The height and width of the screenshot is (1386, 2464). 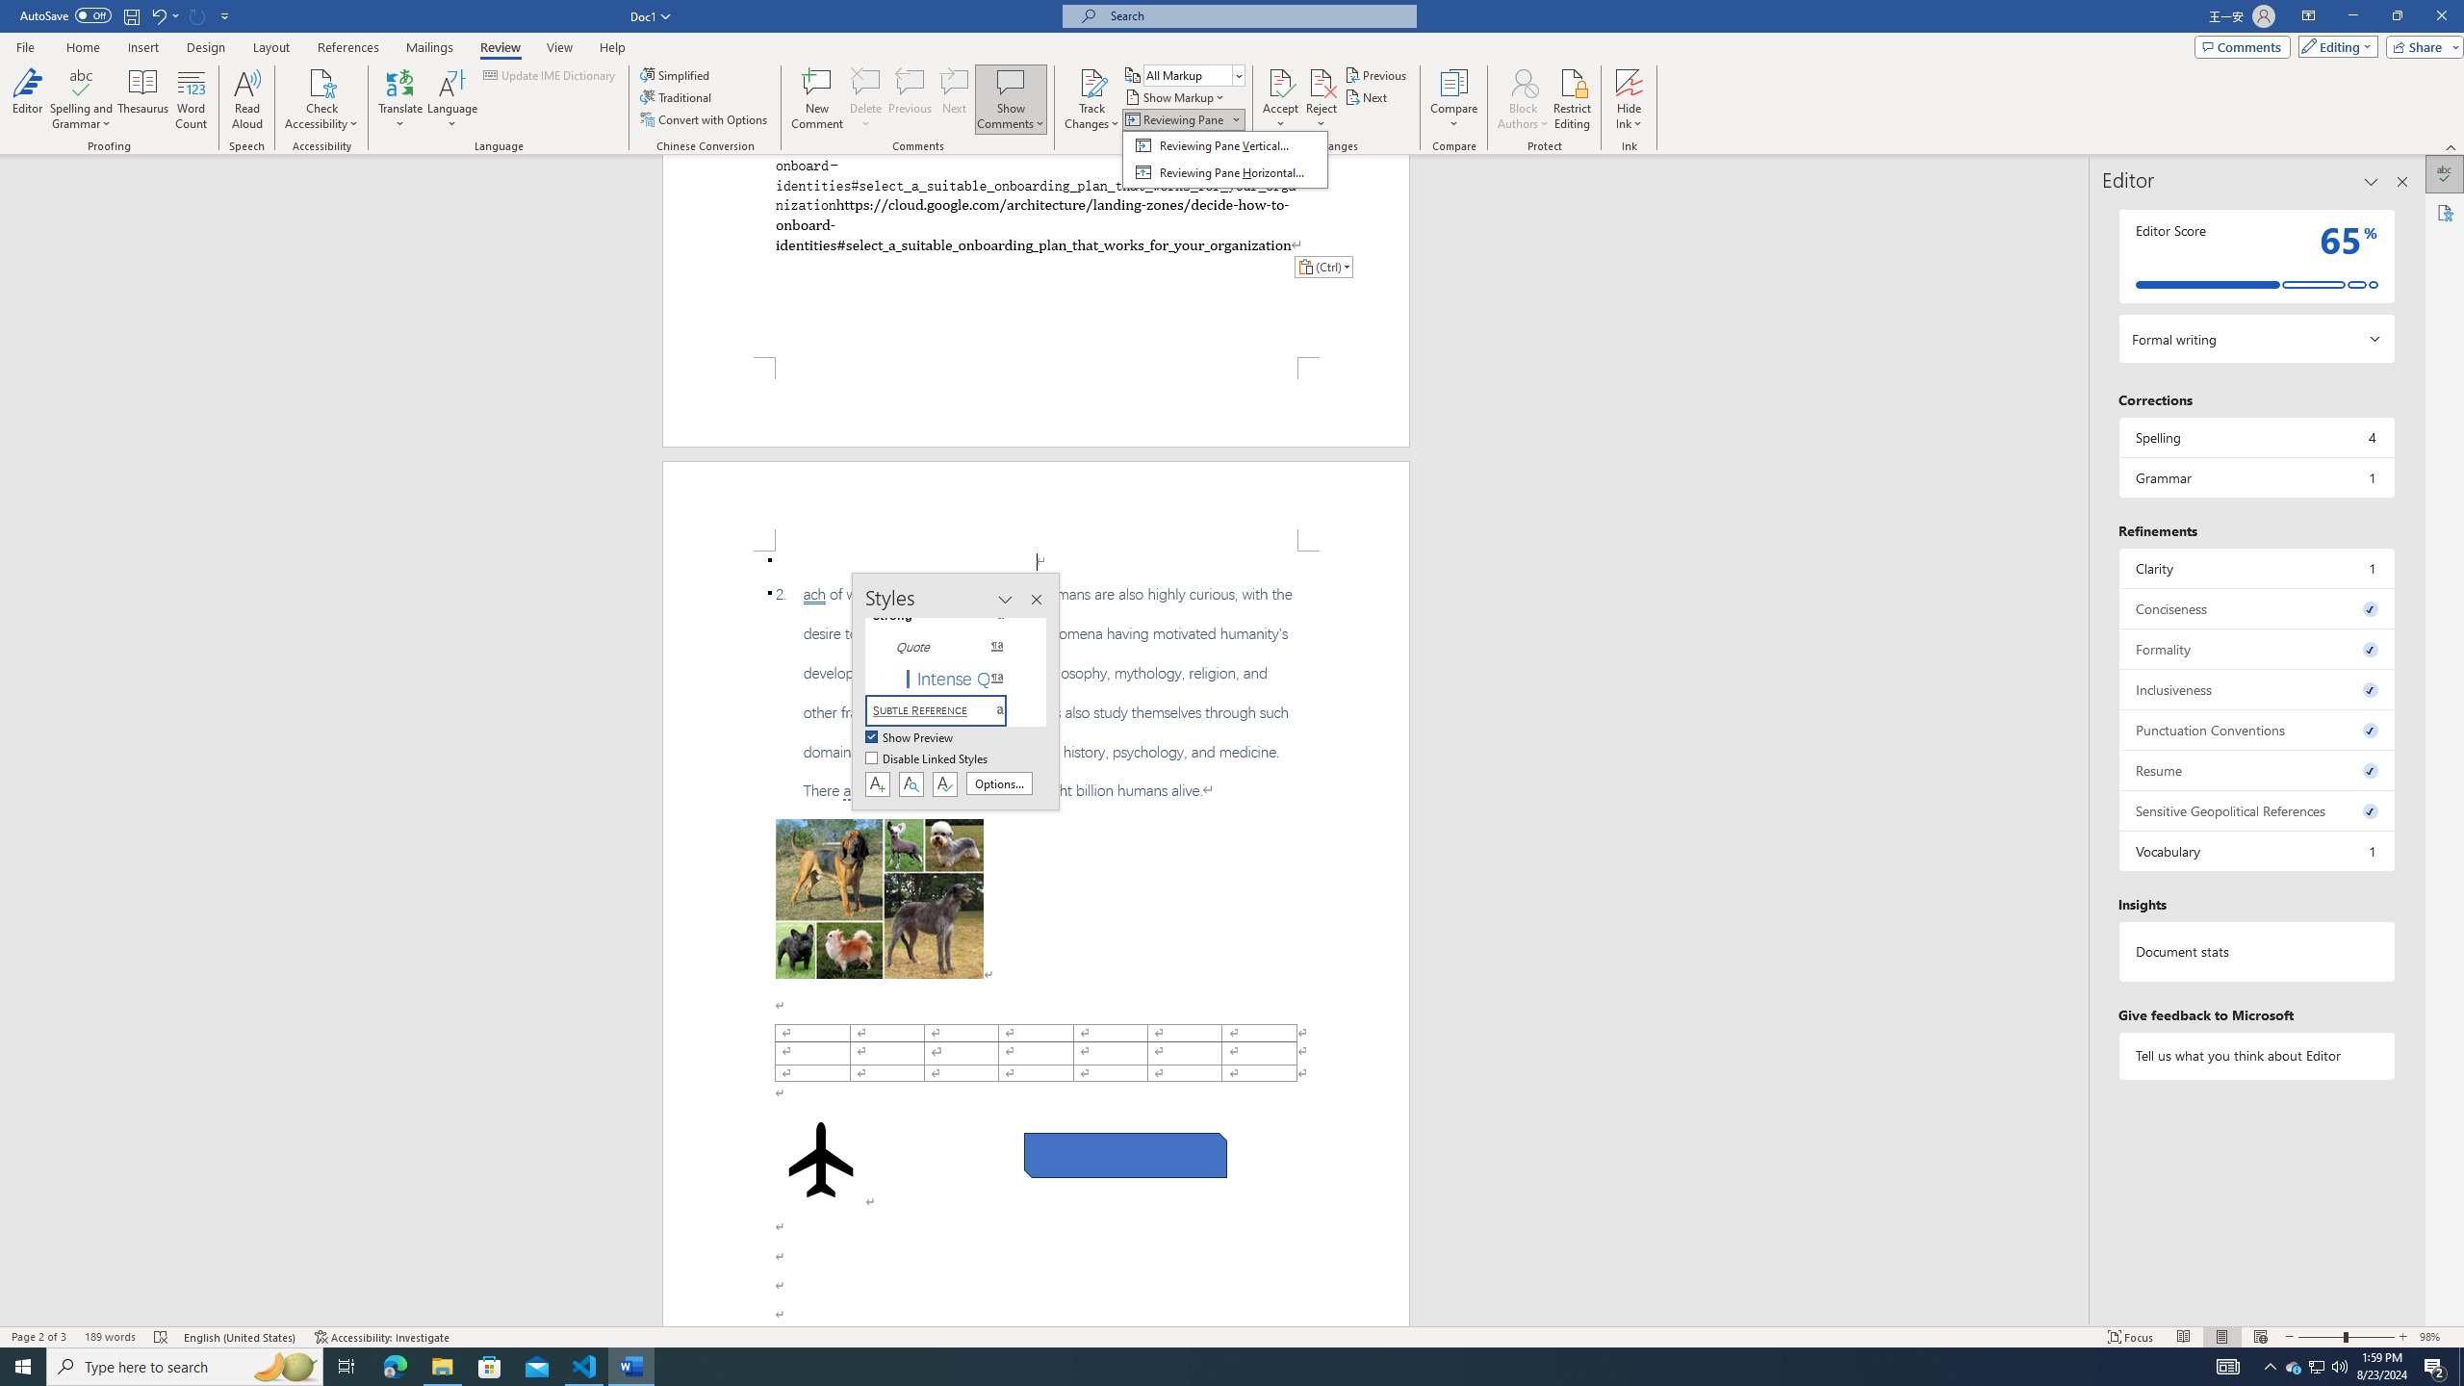 I want to click on Intense Quote, so click(x=947, y=678).